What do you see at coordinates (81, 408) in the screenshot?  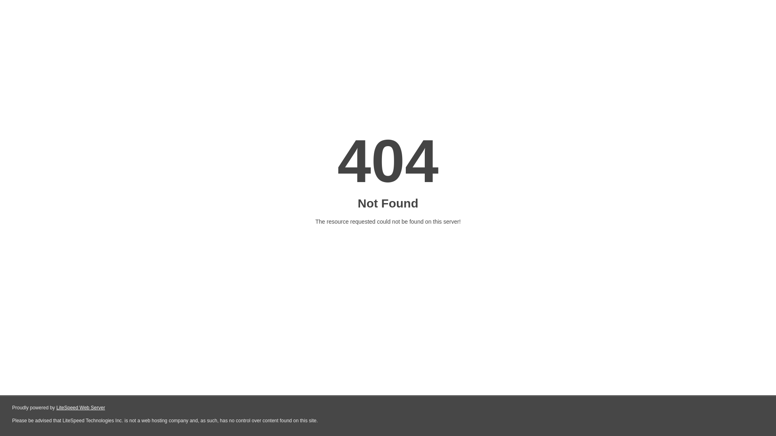 I see `LiteSpeed Web Server` at bounding box center [81, 408].